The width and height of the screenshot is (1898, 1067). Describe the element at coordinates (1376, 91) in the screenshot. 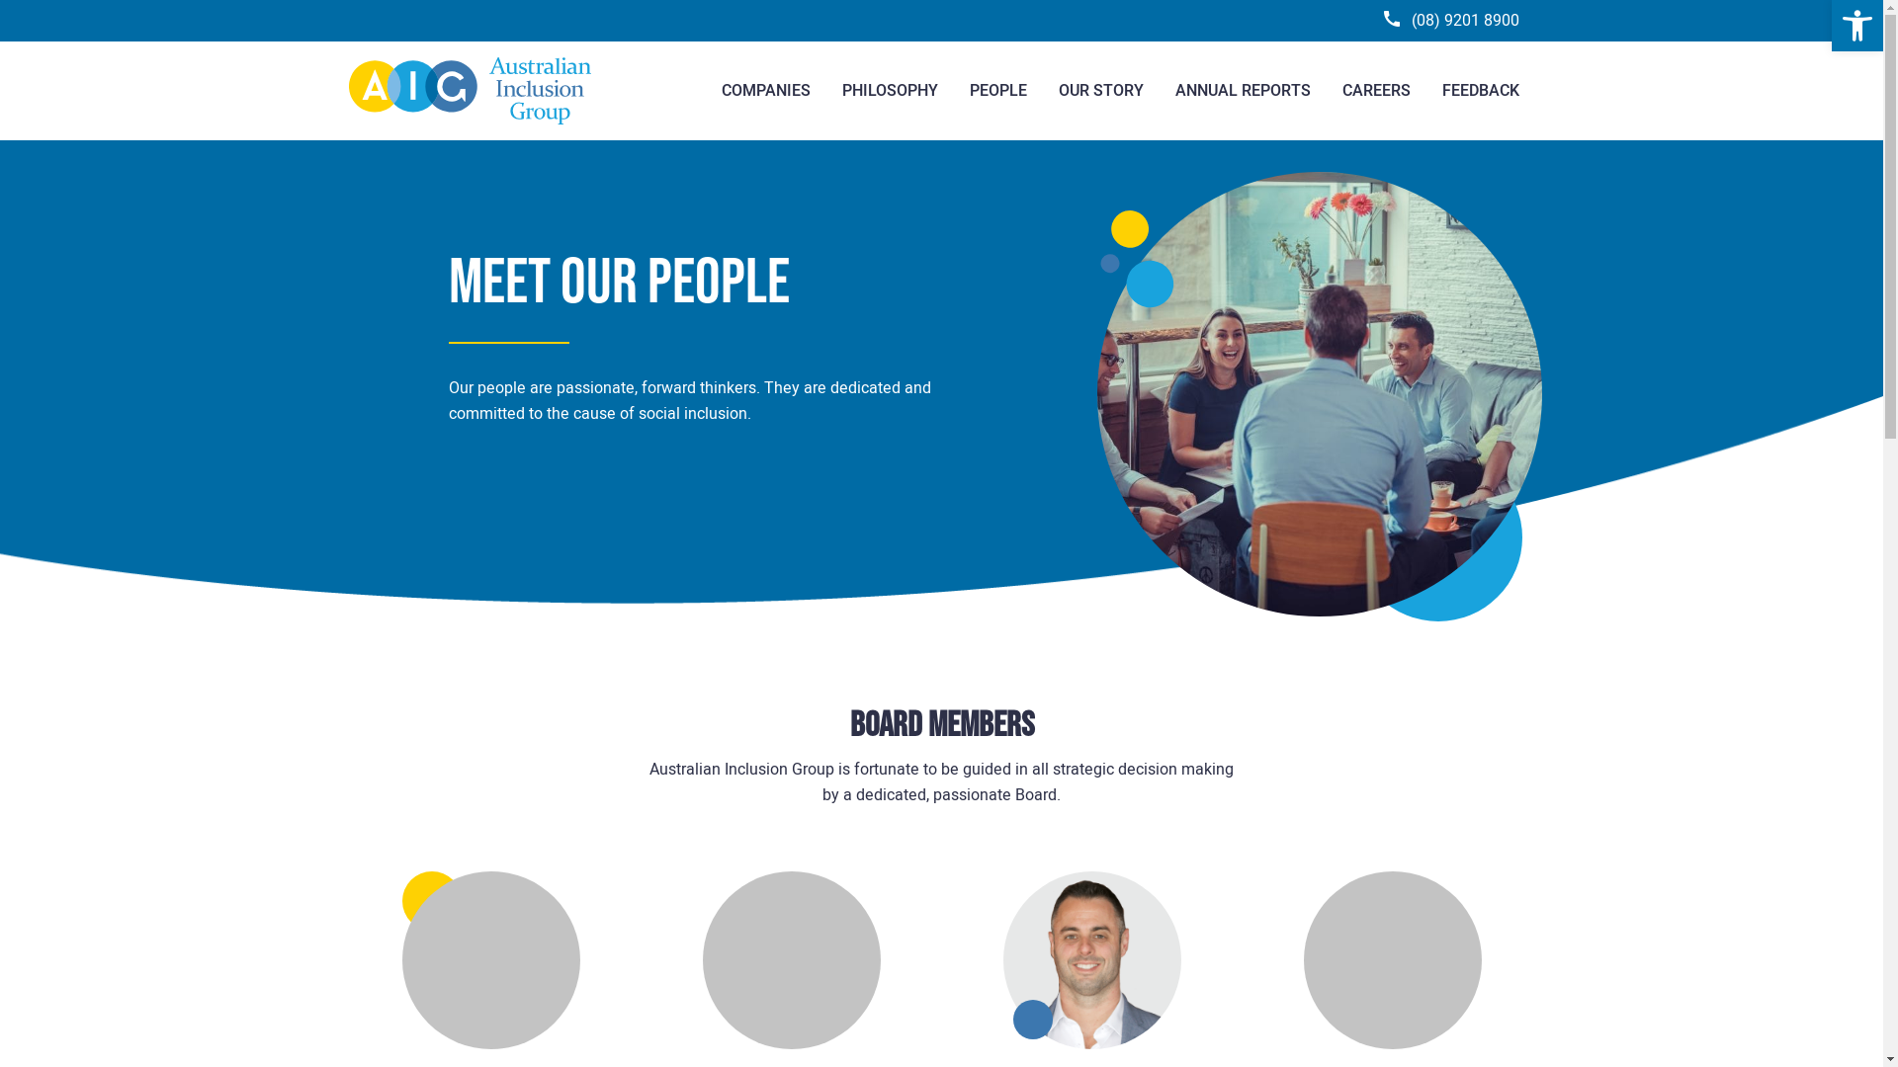

I see `CAREERS` at that location.